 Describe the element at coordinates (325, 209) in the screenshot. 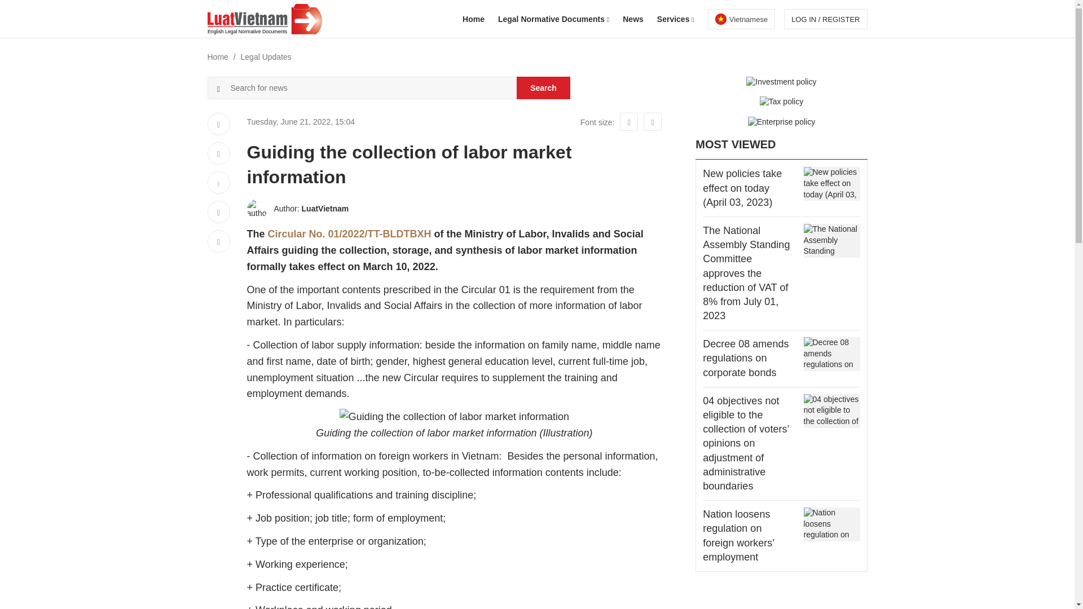

I see `LuatVietnam` at that location.